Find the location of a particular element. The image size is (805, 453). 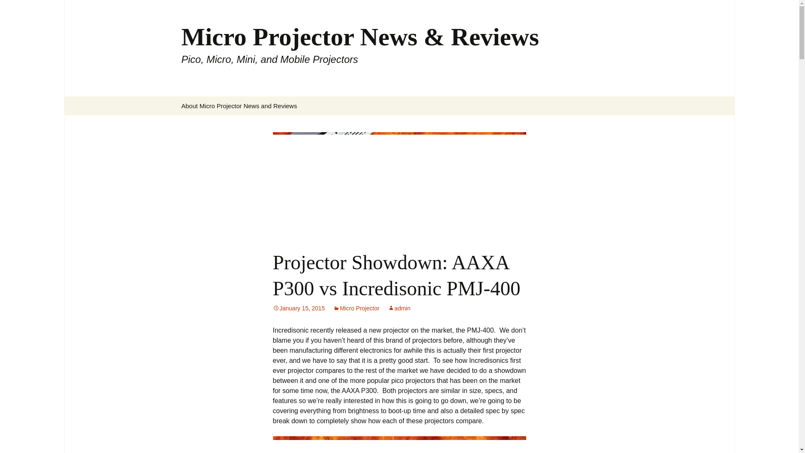

About Micro Projector News and Reviews is located at coordinates (239, 106).